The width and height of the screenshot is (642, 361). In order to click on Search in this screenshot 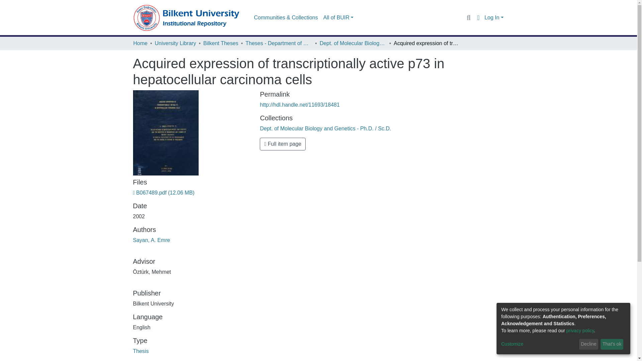, I will do `click(468, 17)`.